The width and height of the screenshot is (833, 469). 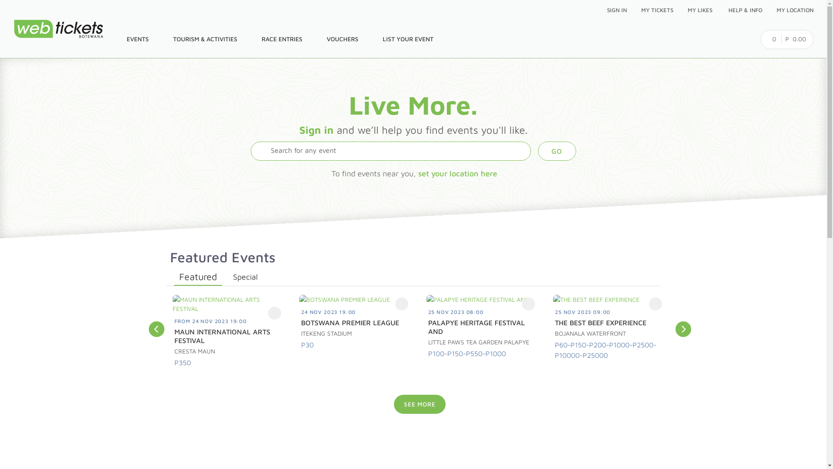 What do you see at coordinates (230, 336) in the screenshot?
I see `MAUN INTERNATIONAL ARTS FESTIVAL` at bounding box center [230, 336].